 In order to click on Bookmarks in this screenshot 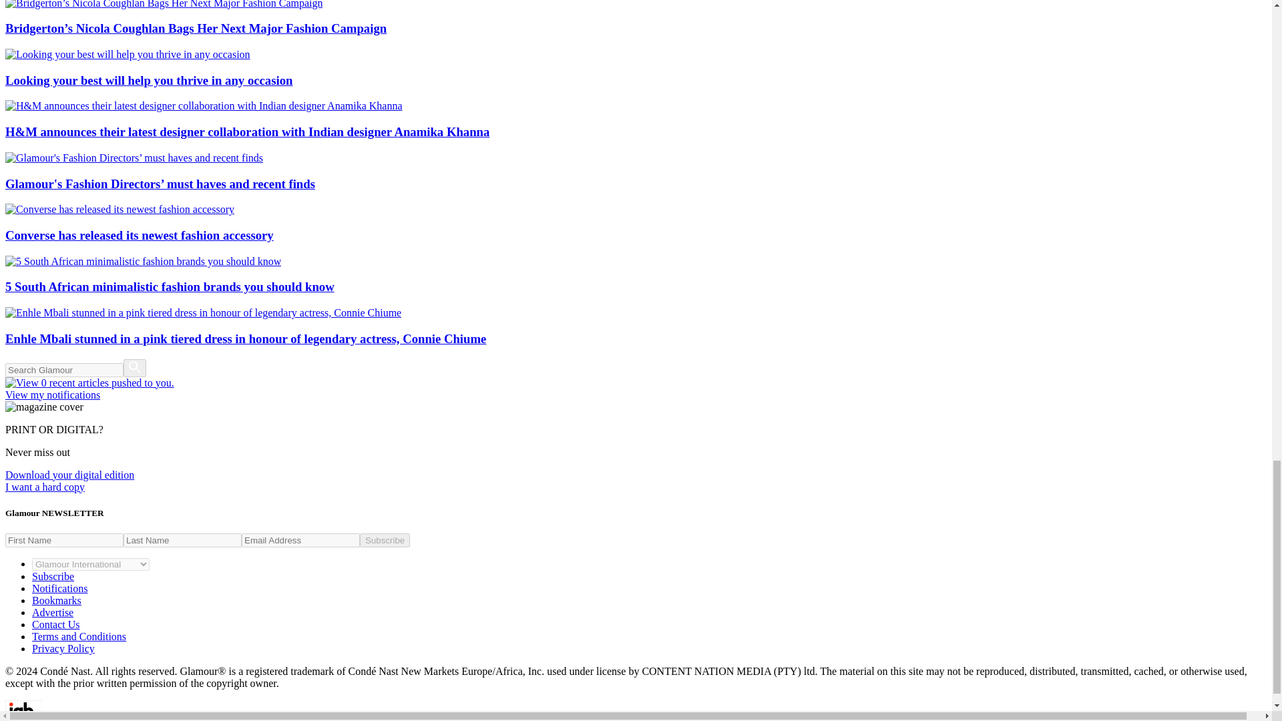, I will do `click(57, 601)`.